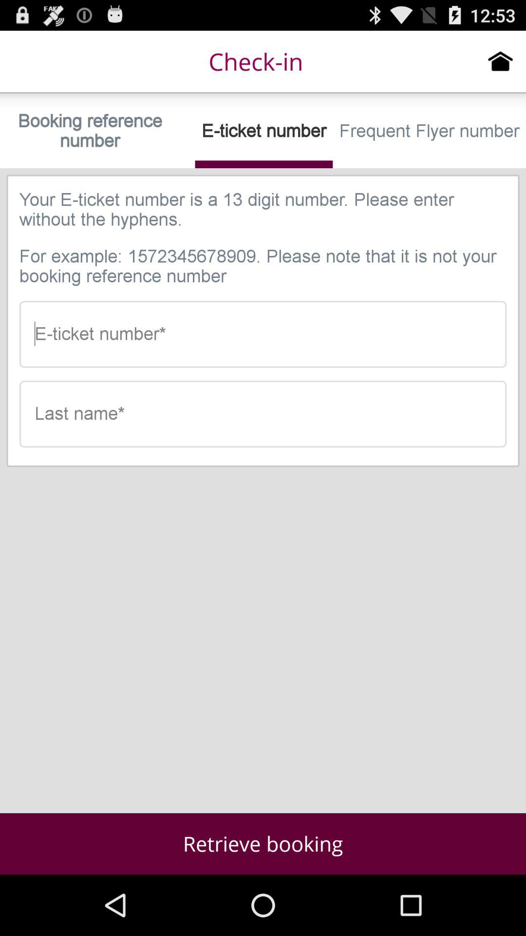 The width and height of the screenshot is (526, 936). Describe the element at coordinates (263, 843) in the screenshot. I see `open the retrieve booking` at that location.